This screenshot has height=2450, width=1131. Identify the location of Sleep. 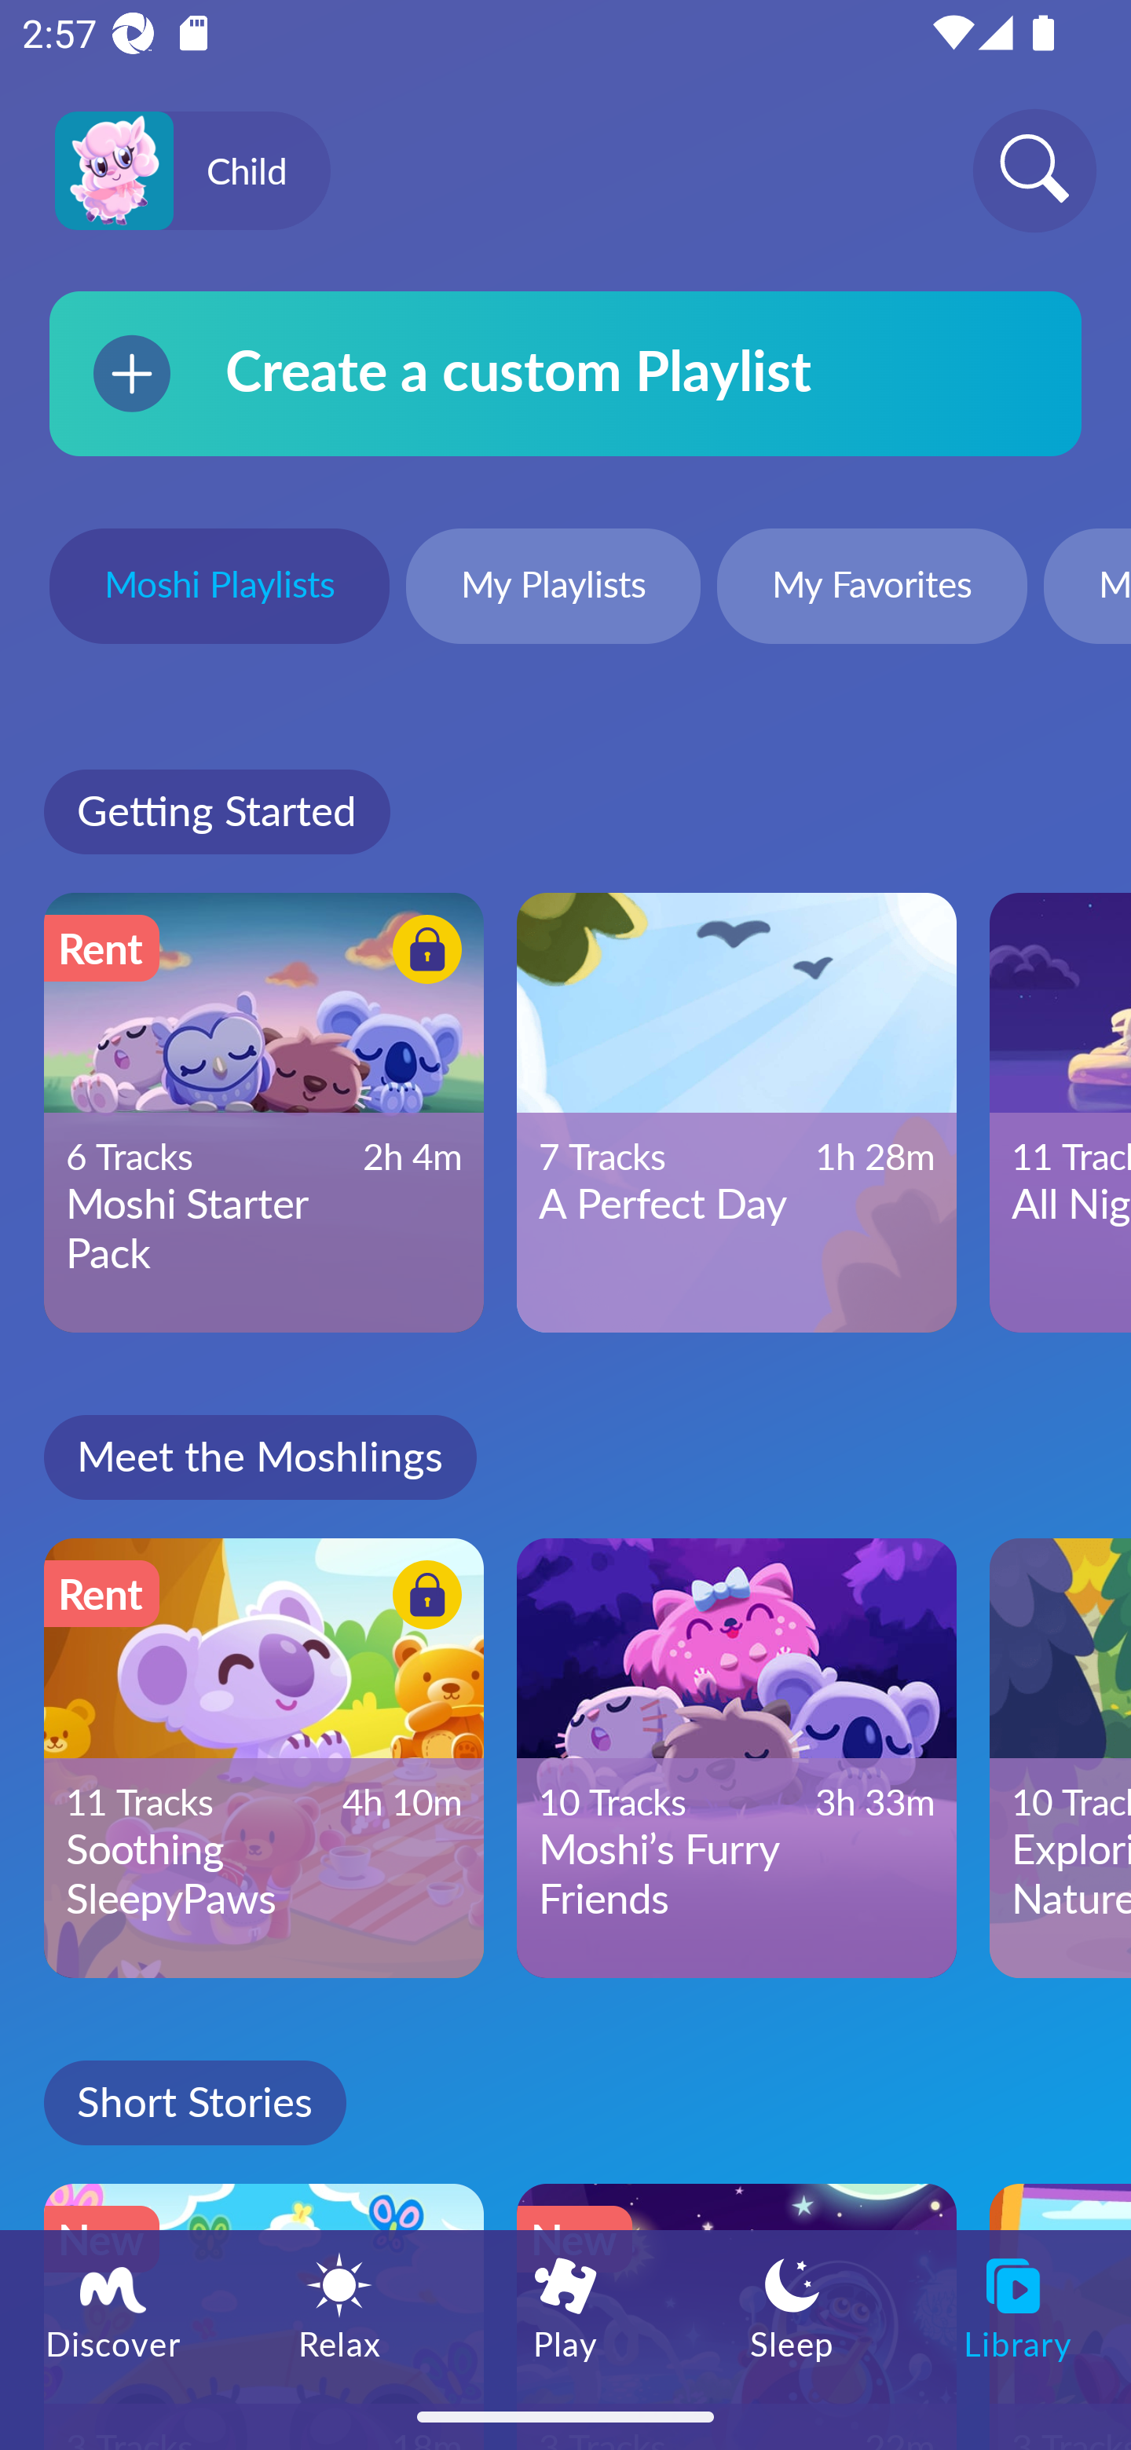
(792, 2306).